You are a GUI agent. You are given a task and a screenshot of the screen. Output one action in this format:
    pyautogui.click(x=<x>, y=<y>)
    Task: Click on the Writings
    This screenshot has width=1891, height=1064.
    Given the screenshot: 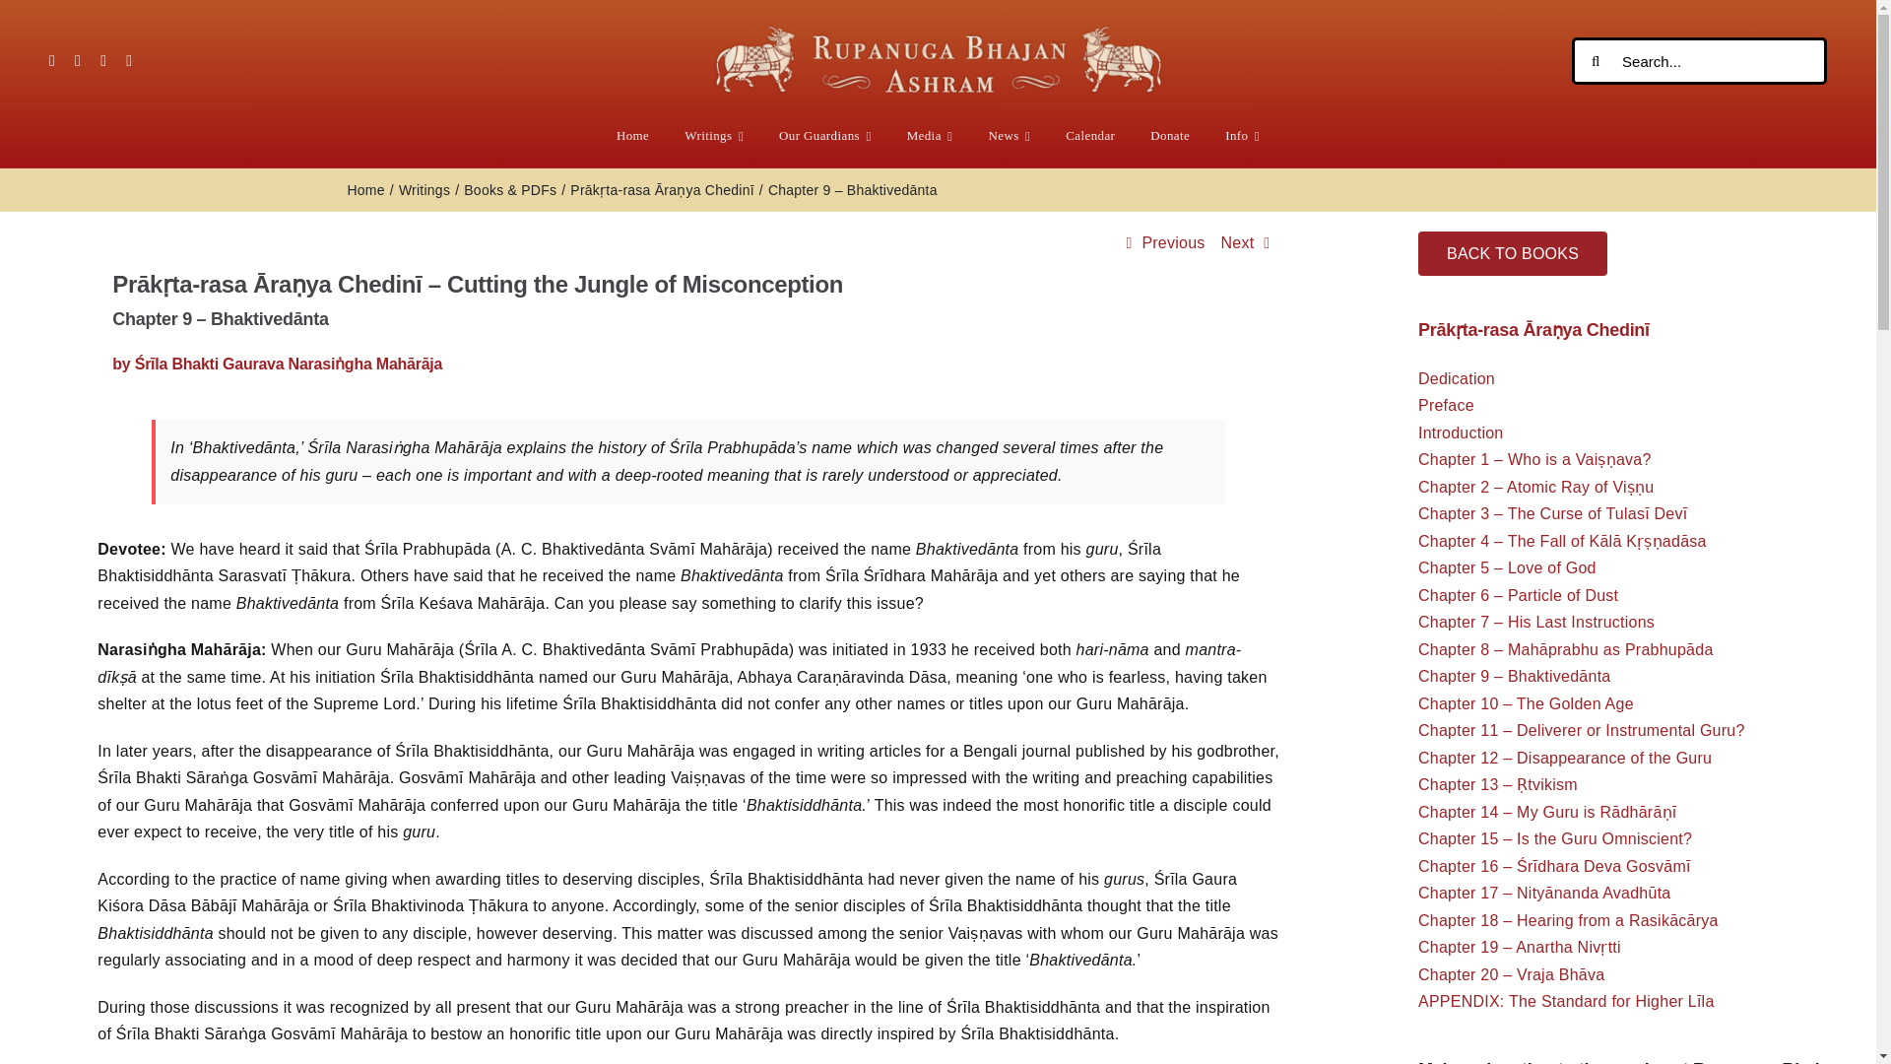 What is the action you would take?
    pyautogui.click(x=713, y=136)
    